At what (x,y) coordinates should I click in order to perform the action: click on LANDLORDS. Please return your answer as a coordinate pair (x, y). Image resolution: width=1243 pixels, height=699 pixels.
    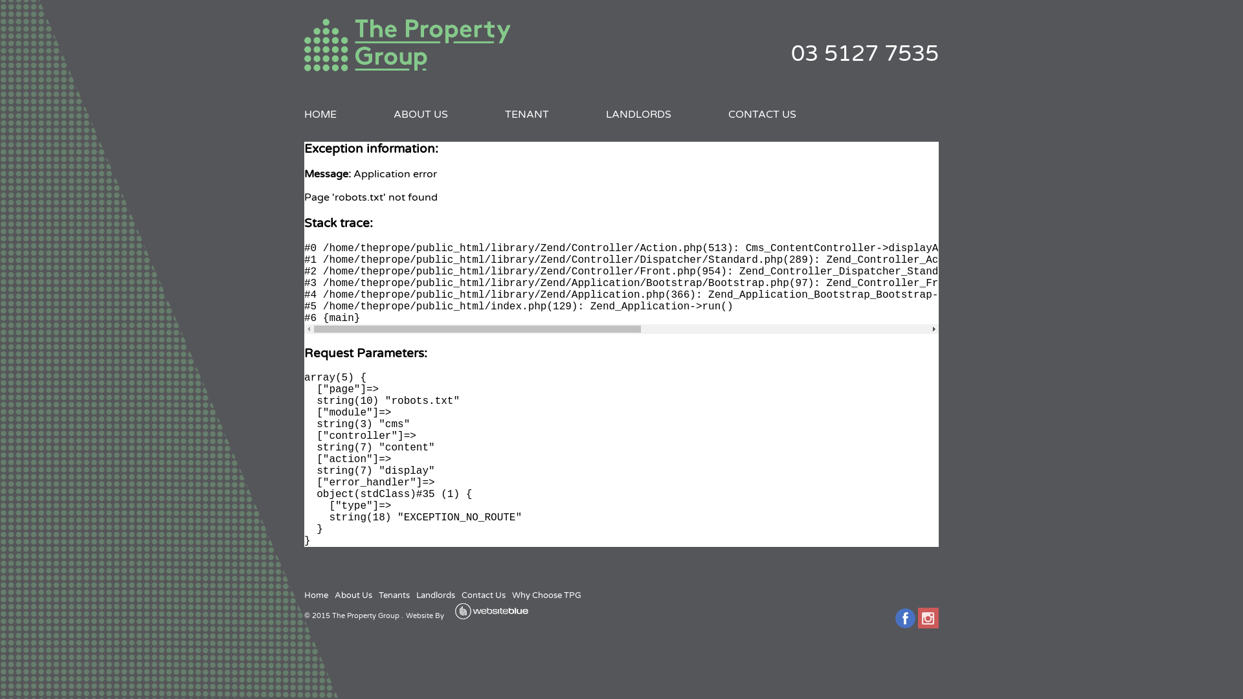
    Looking at the image, I should click on (638, 114).